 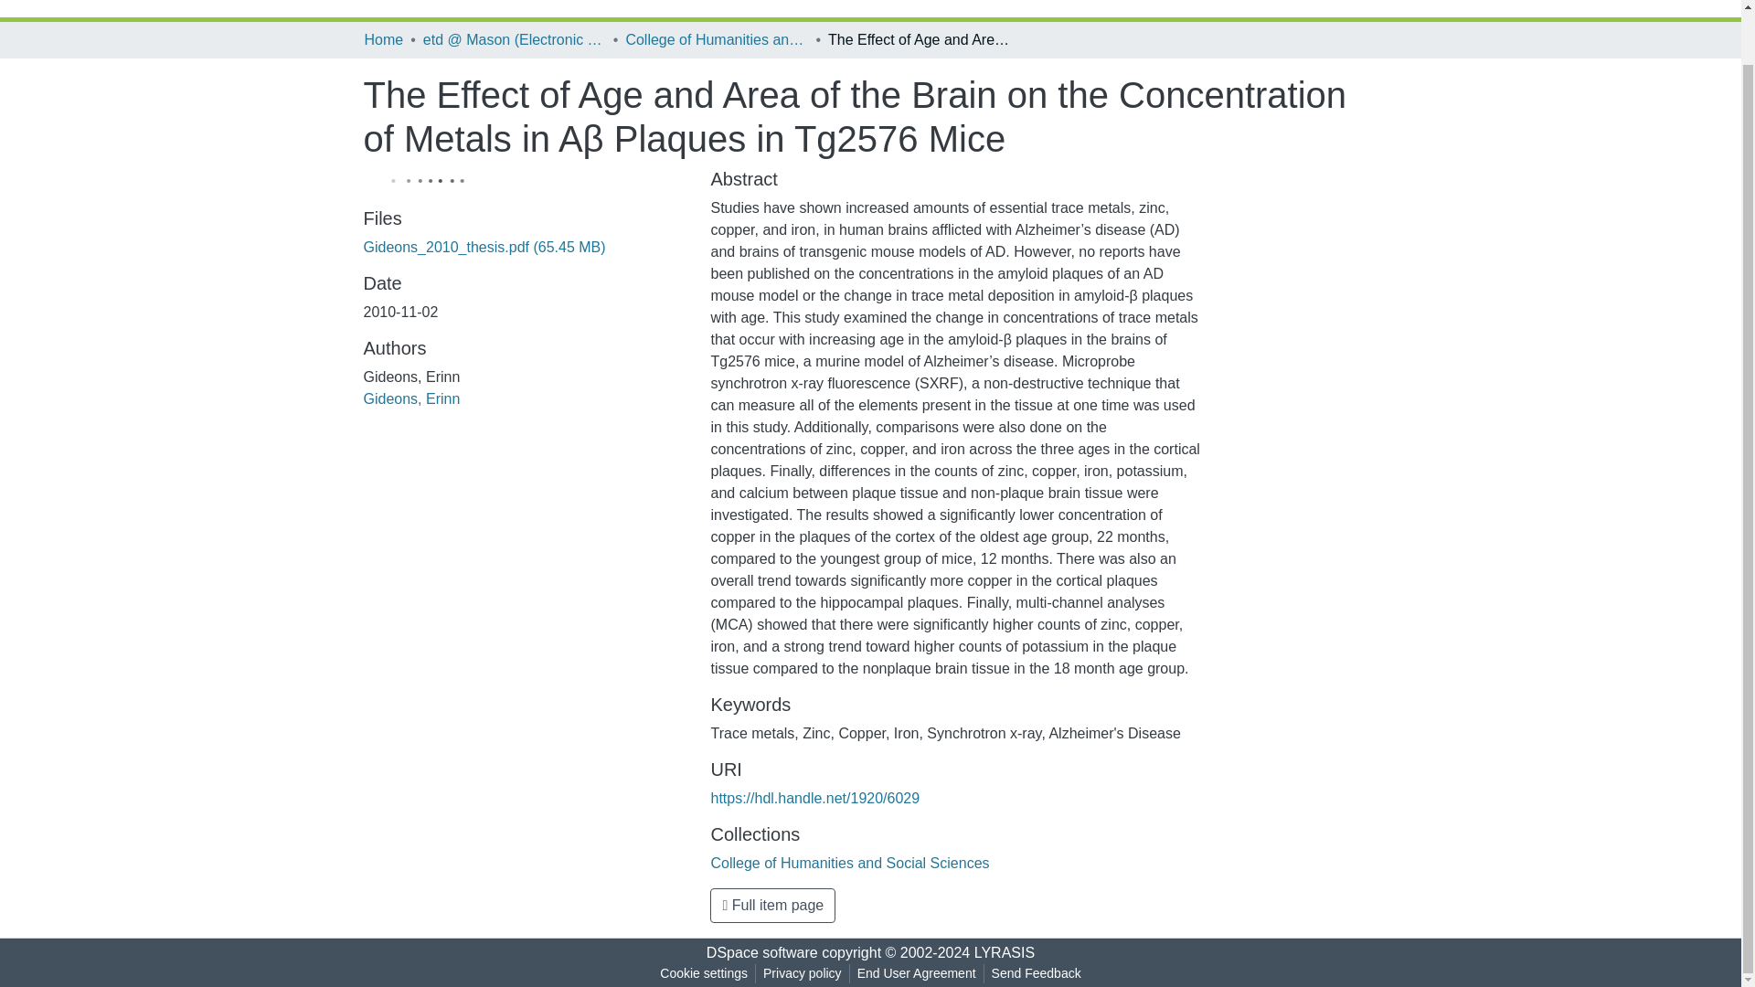 What do you see at coordinates (916, 973) in the screenshot?
I see `End User Agreement` at bounding box center [916, 973].